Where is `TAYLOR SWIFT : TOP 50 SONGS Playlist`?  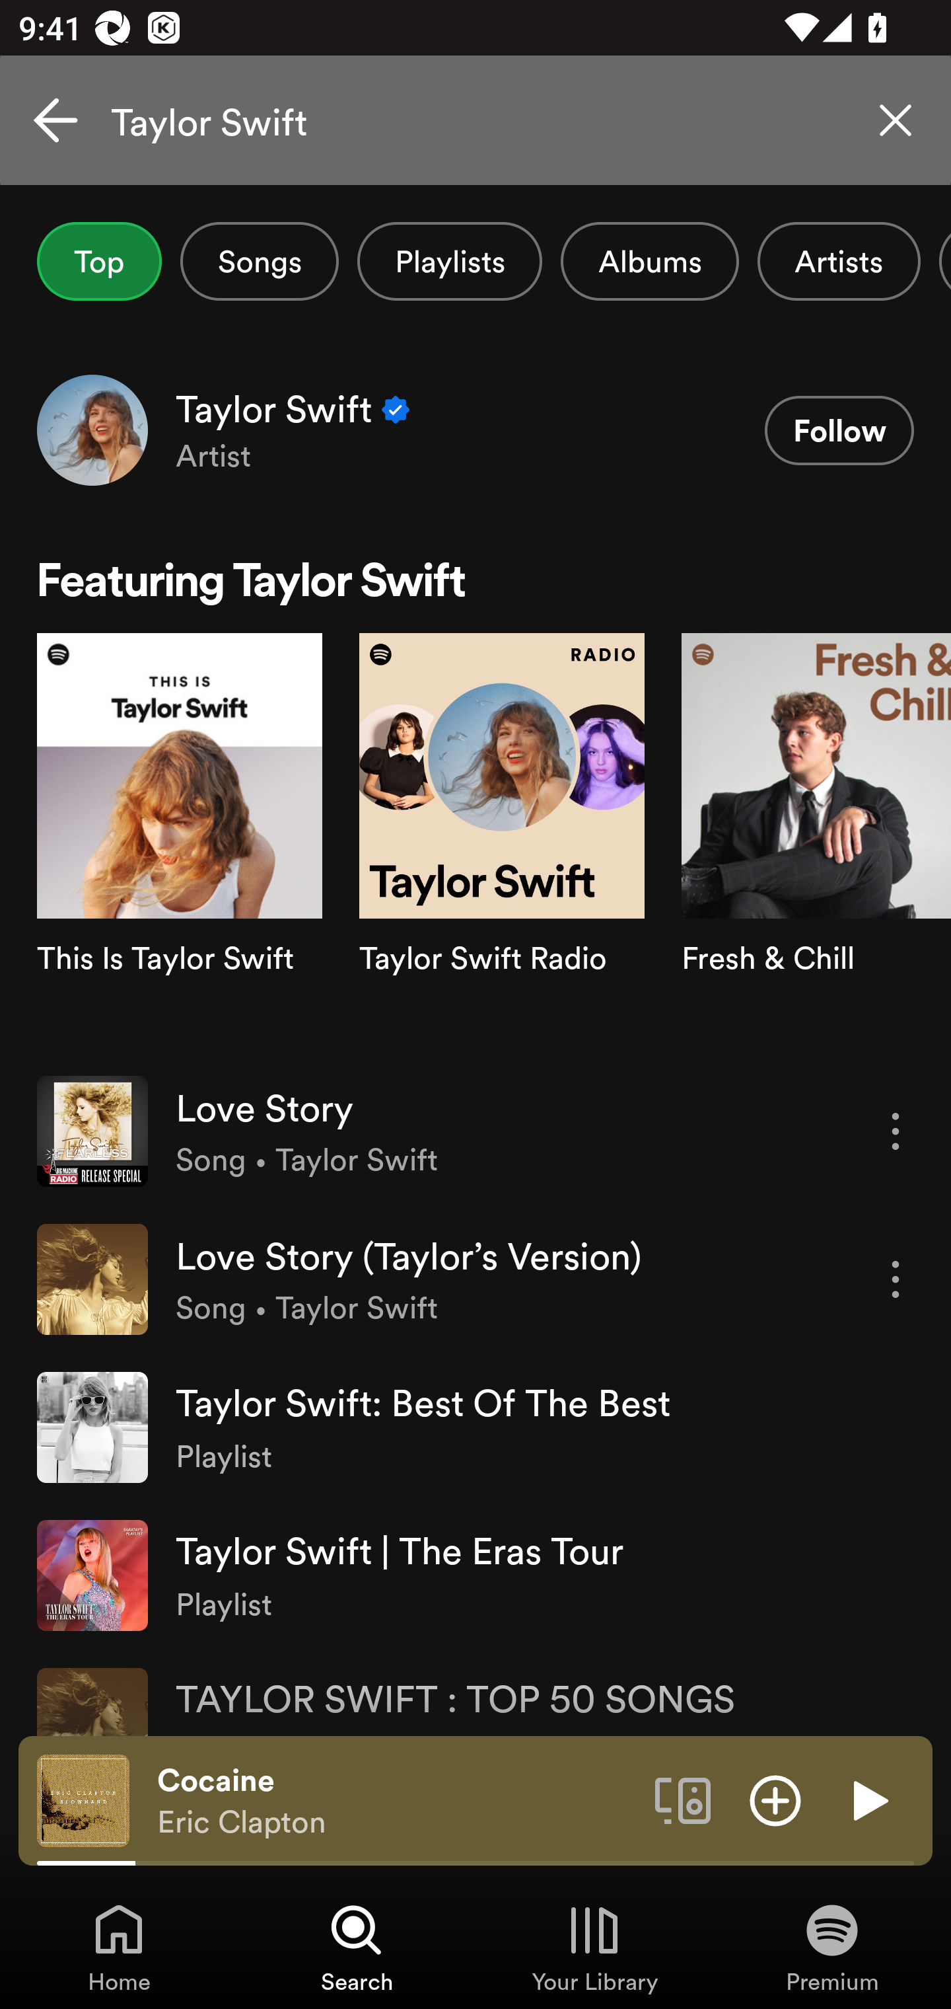 TAYLOR SWIFT : TOP 50 SONGS Playlist is located at coordinates (475, 1692).